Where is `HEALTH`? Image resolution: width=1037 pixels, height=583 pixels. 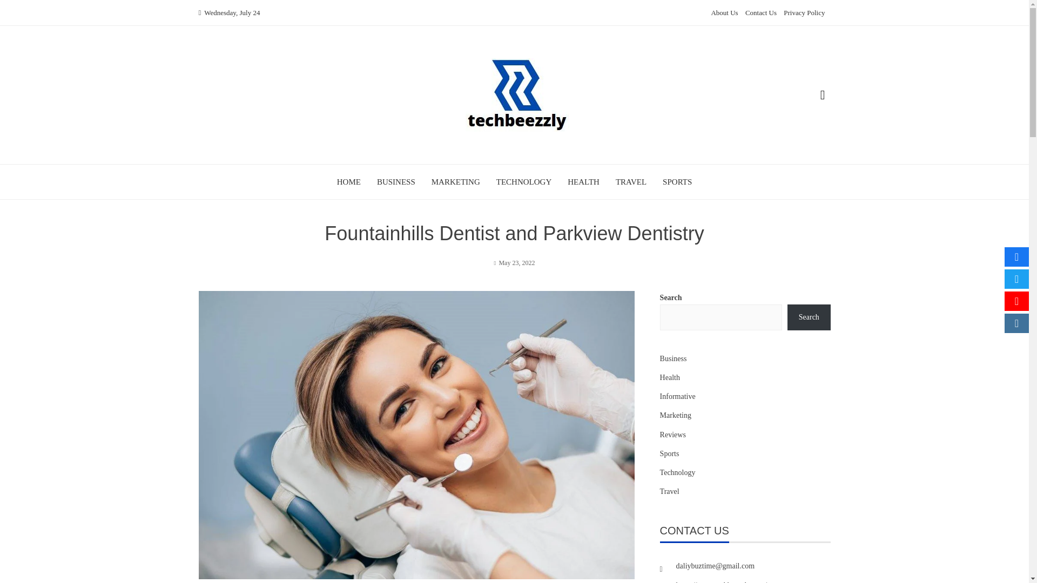 HEALTH is located at coordinates (583, 181).